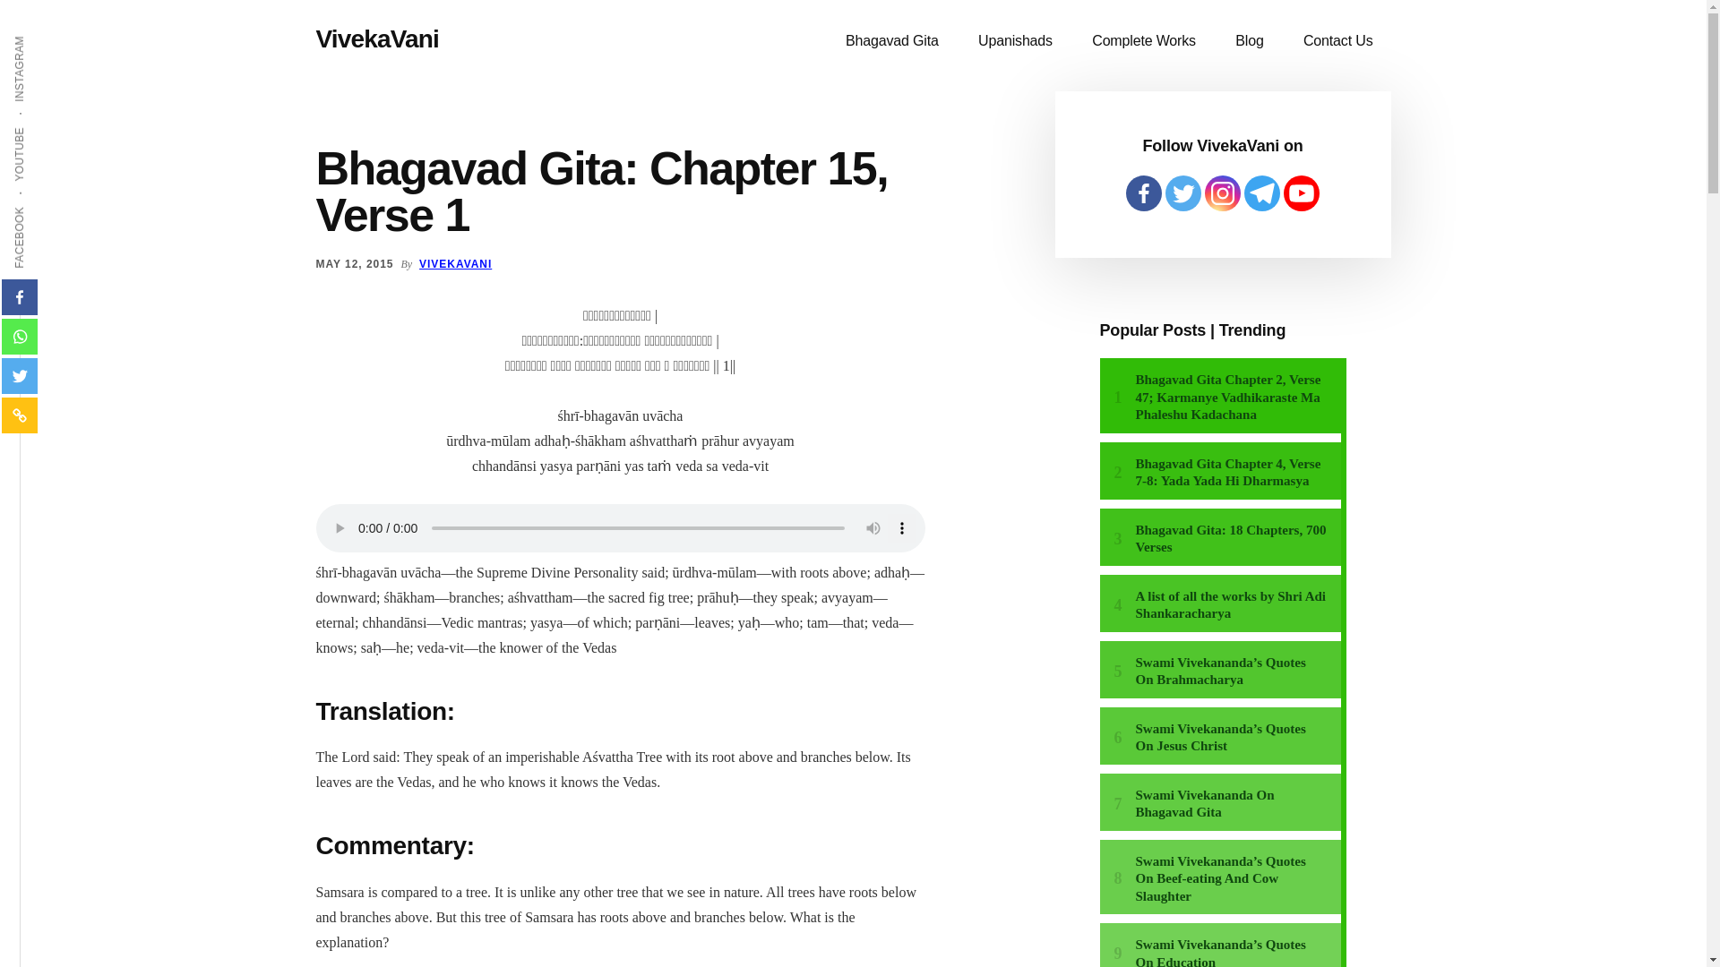 This screenshot has height=967, width=1720. What do you see at coordinates (1261, 193) in the screenshot?
I see `Telegram` at bounding box center [1261, 193].